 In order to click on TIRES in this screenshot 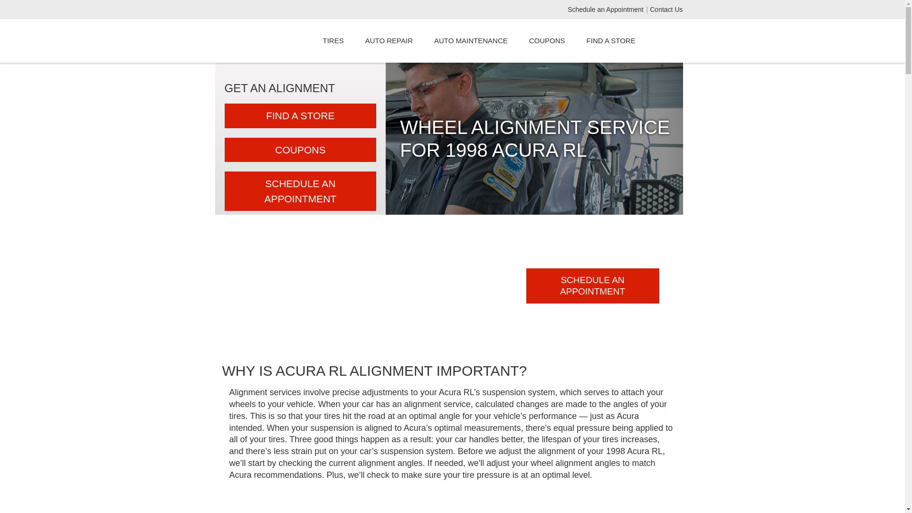, I will do `click(333, 41)`.